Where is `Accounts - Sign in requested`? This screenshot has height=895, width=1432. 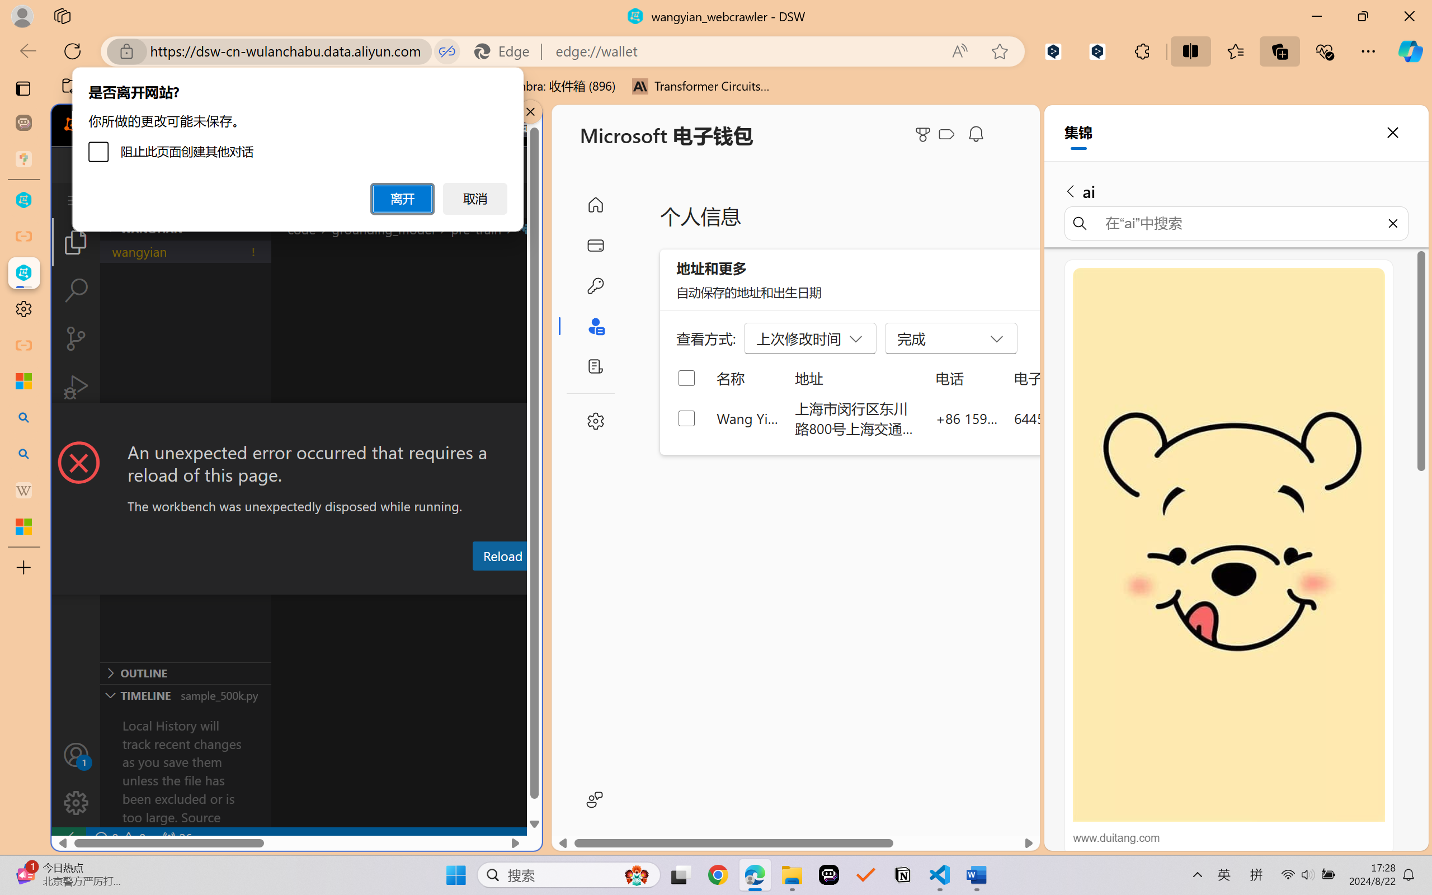
Accounts - Sign in requested is located at coordinates (76, 755).